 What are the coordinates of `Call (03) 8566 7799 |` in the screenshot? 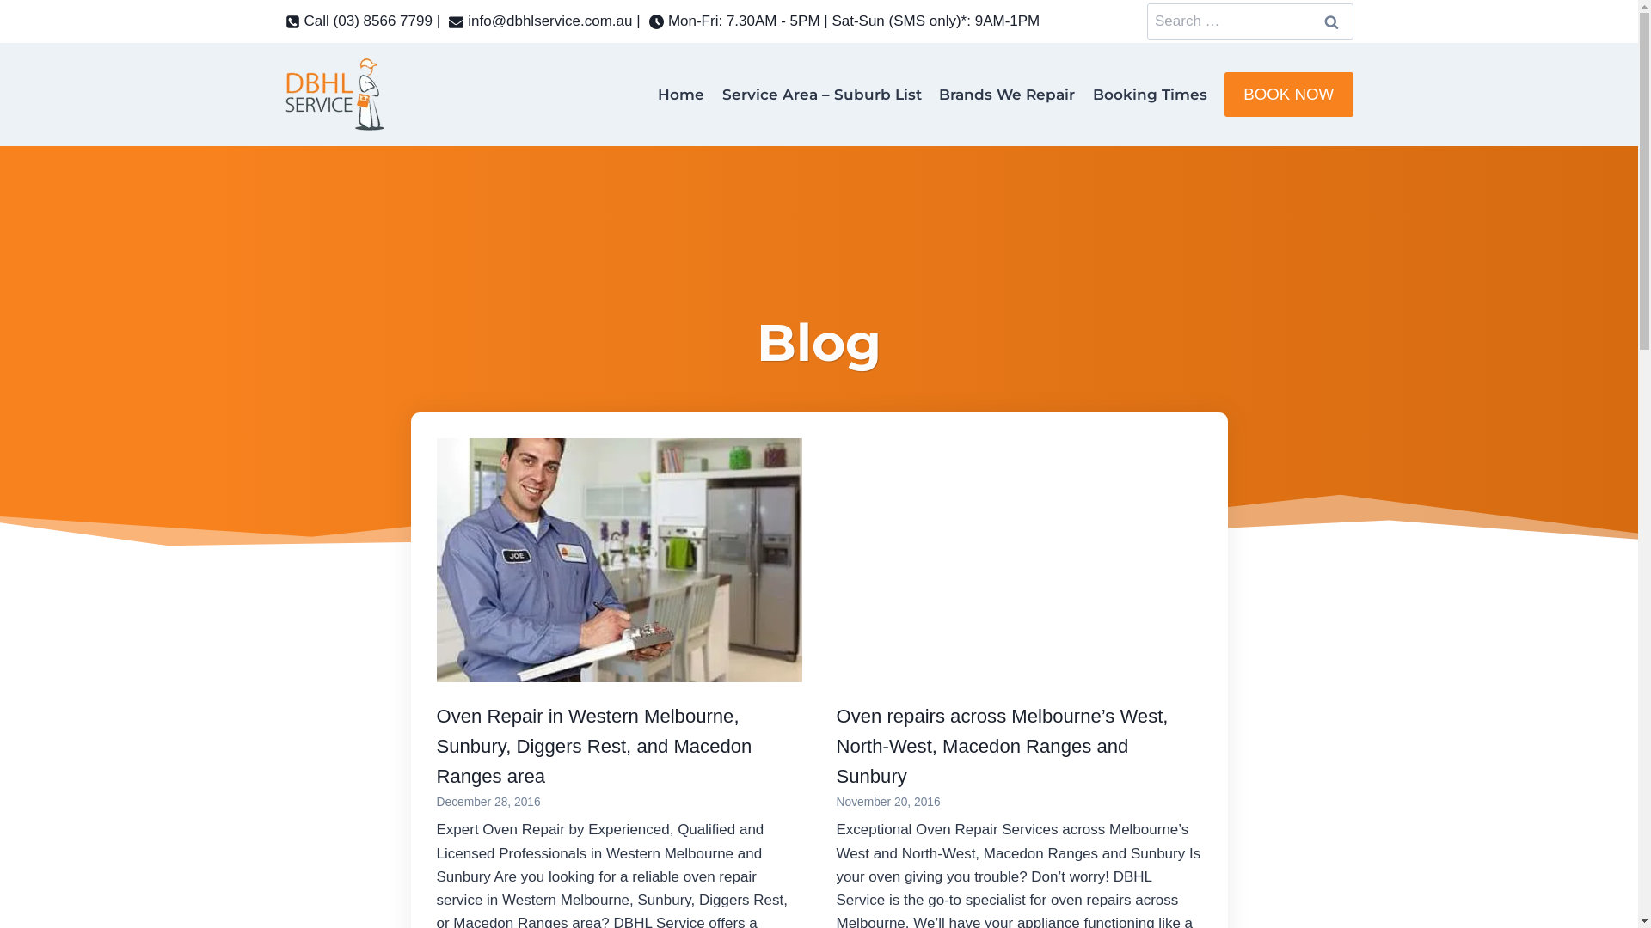 It's located at (363, 21).